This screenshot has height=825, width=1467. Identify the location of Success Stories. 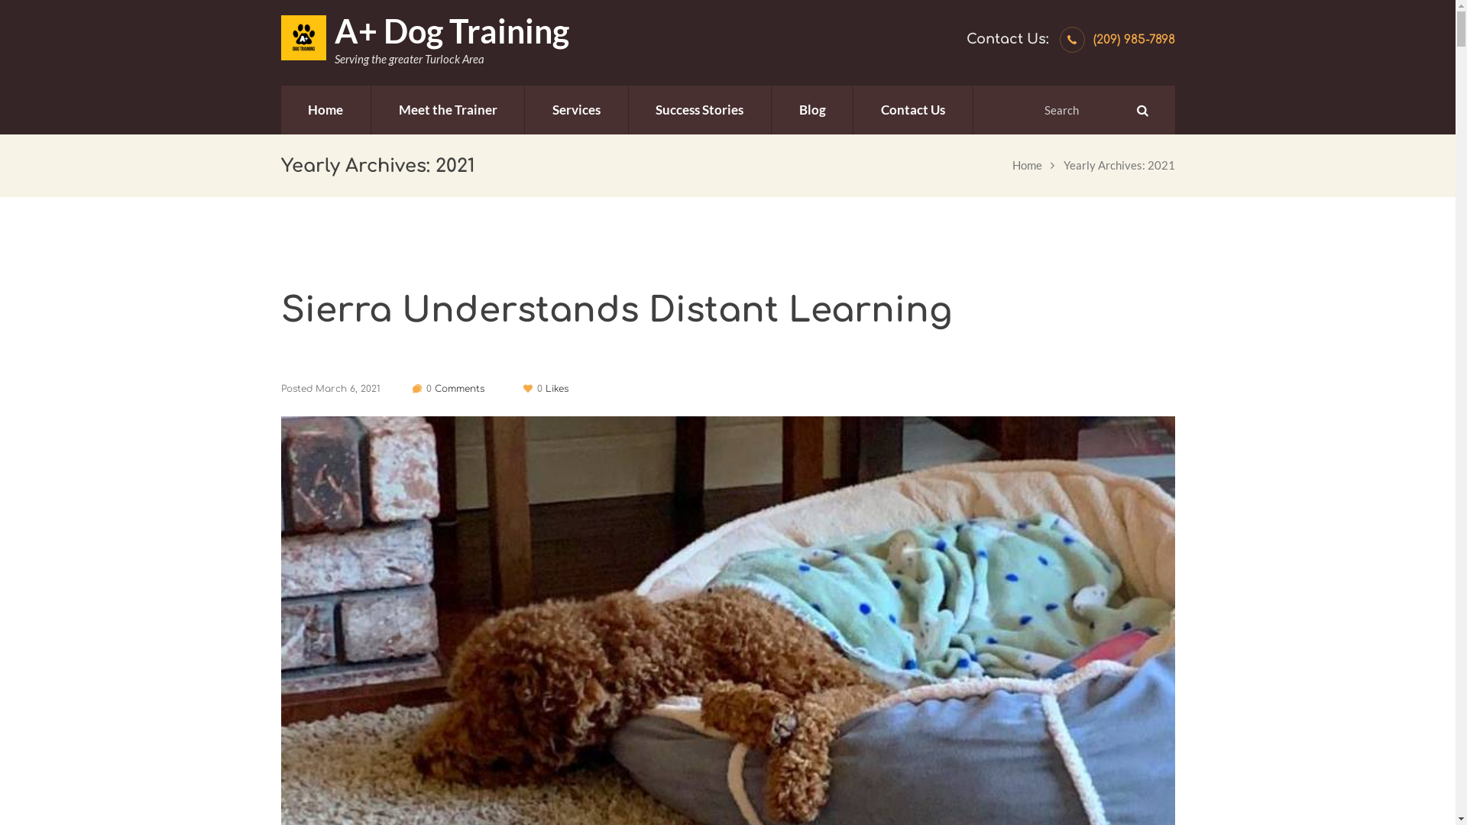
(700, 110).